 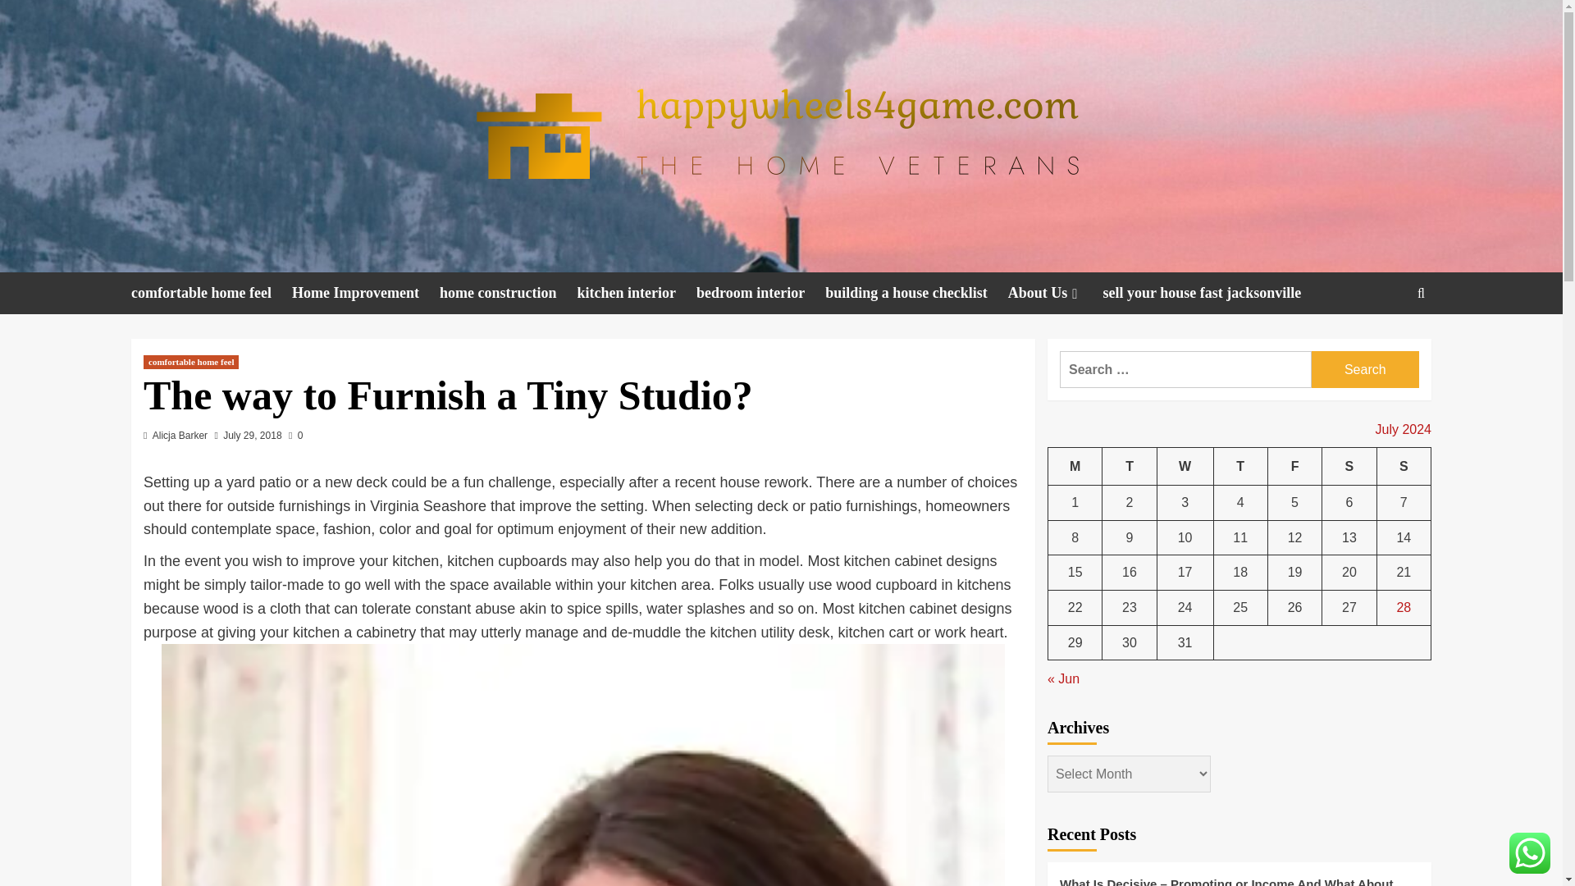 I want to click on July 29, 2018, so click(x=253, y=435).